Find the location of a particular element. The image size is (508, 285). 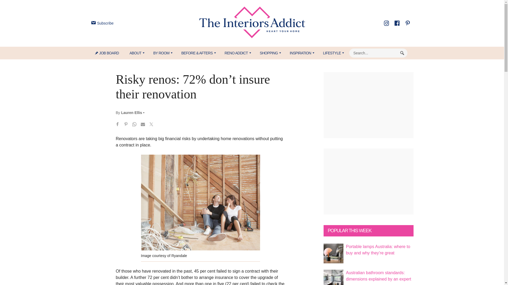

Share on Twitter is located at coordinates (151, 125).